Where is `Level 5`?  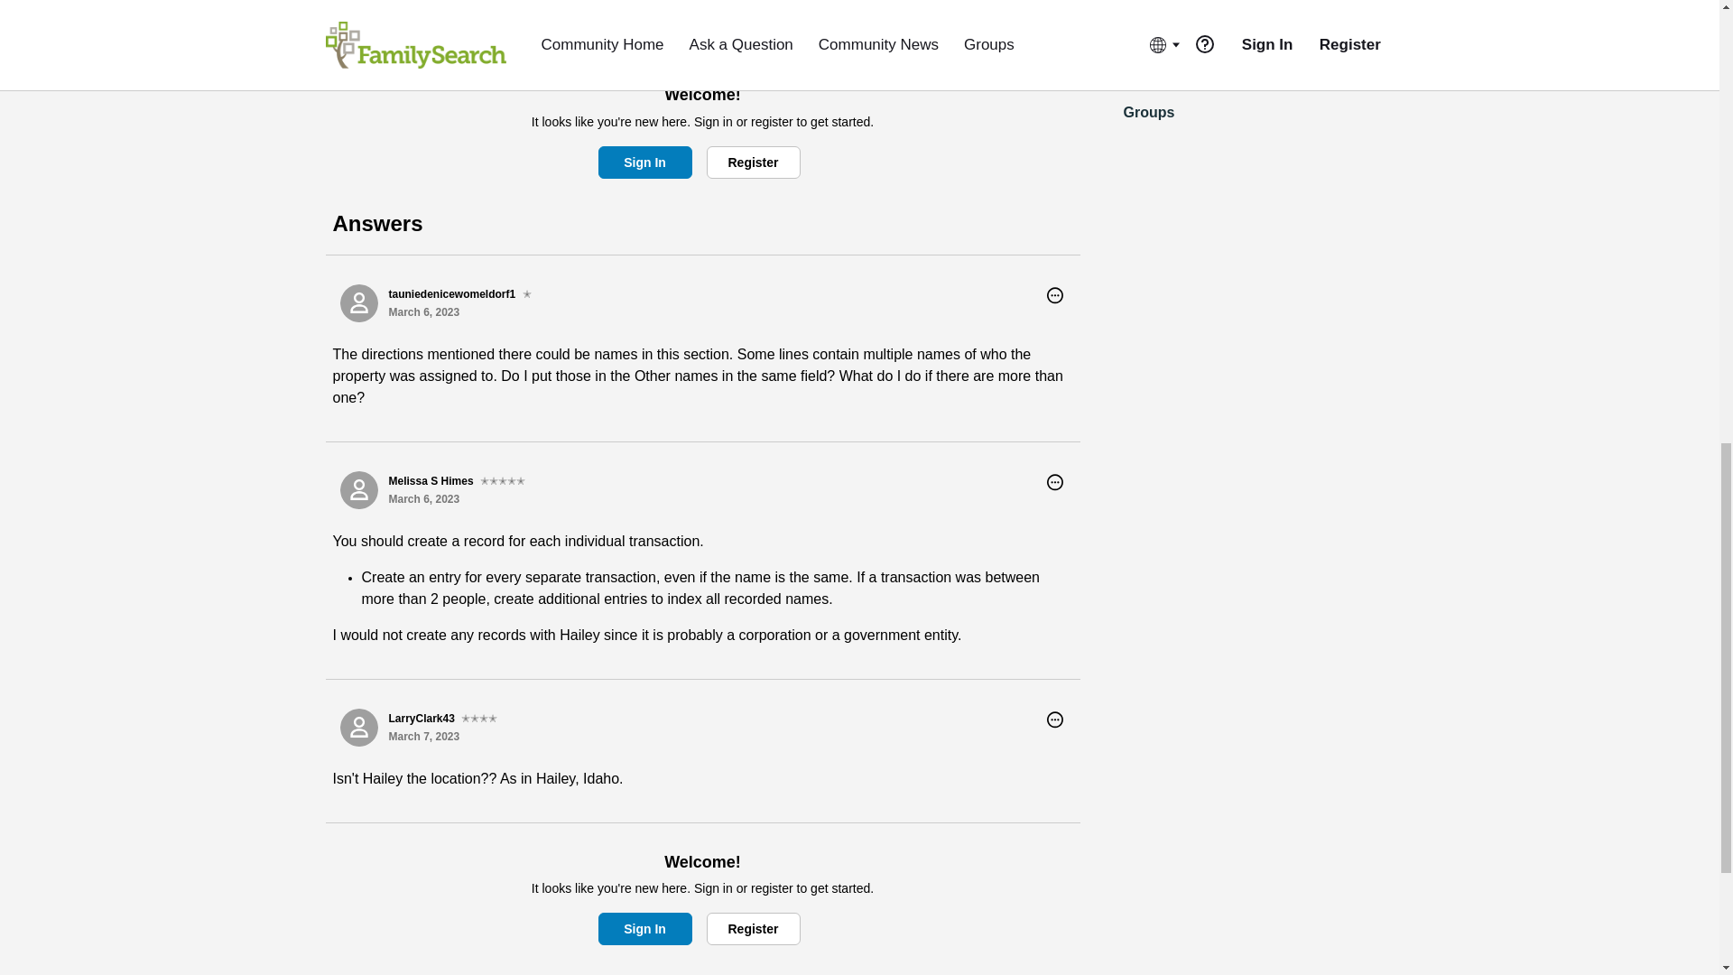
Level 5 is located at coordinates (502, 480).